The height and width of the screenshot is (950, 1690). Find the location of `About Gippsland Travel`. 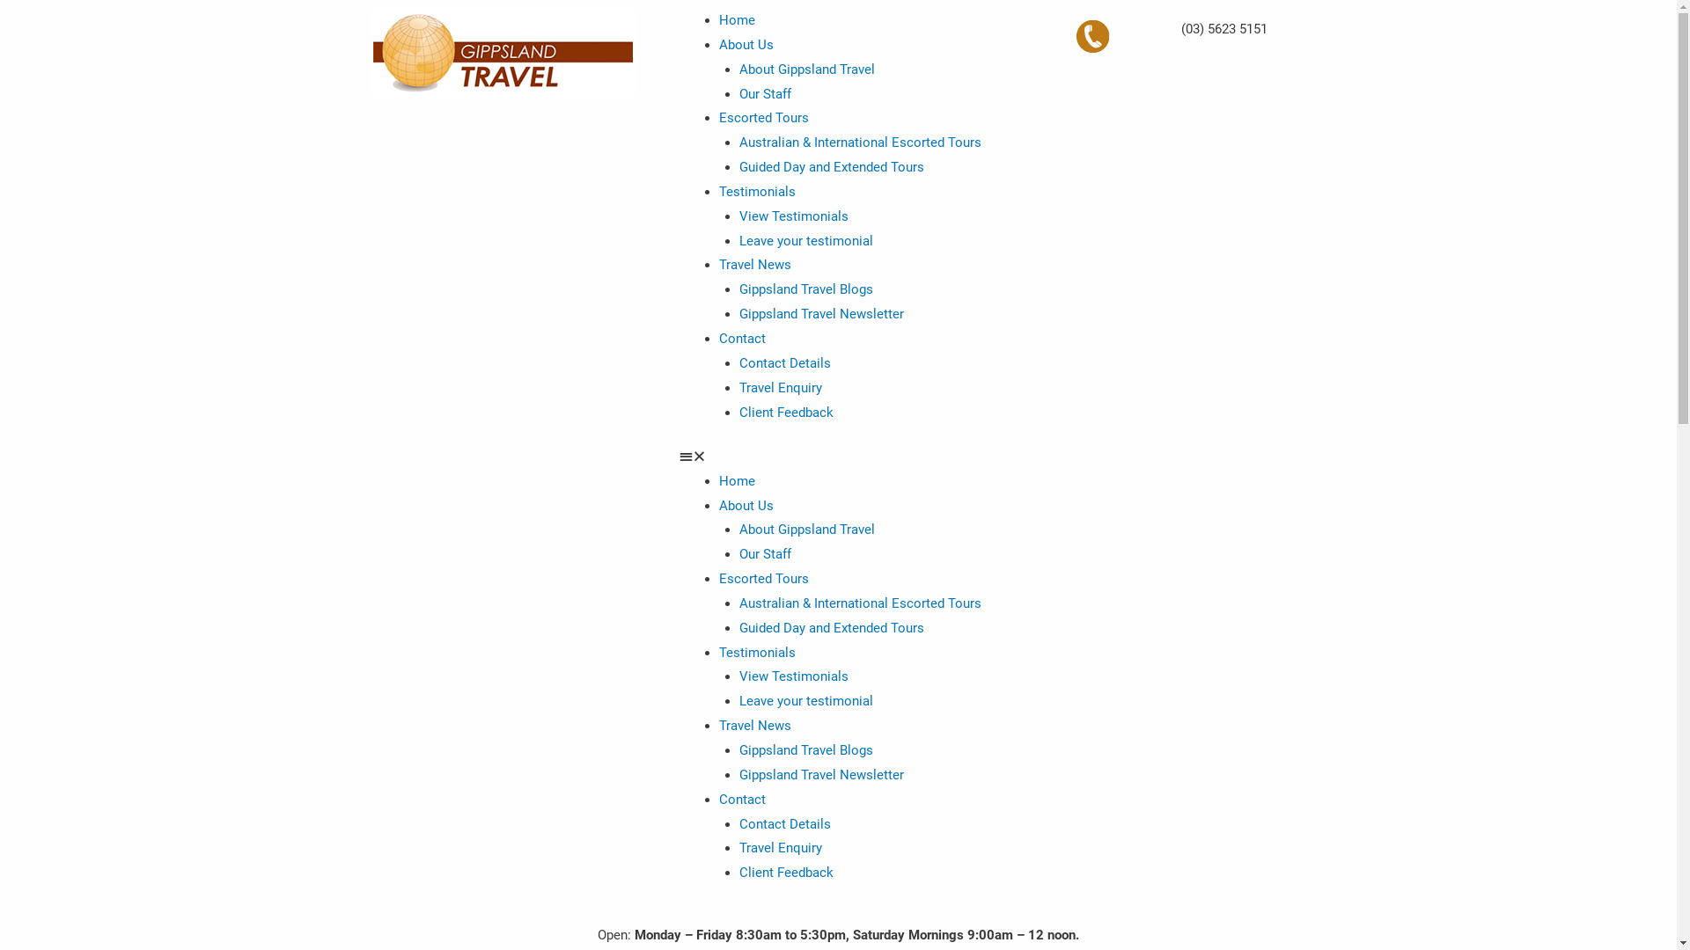

About Gippsland Travel is located at coordinates (807, 69).